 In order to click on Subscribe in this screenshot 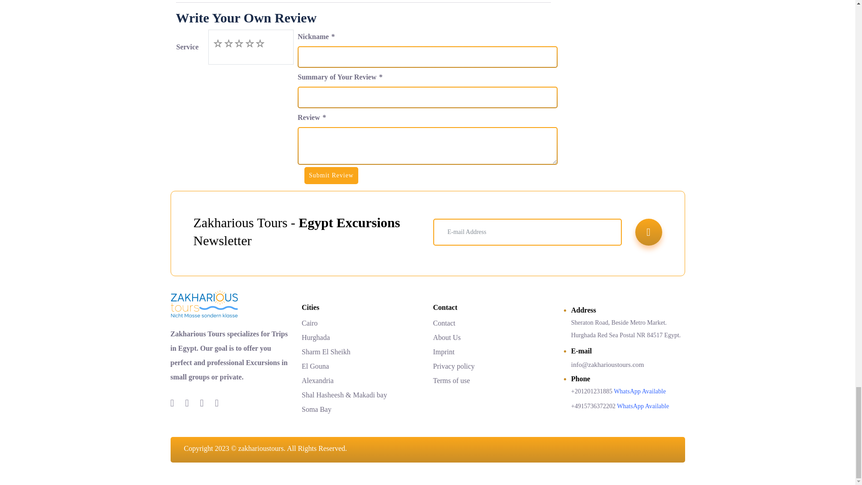, I will do `click(648, 232)`.